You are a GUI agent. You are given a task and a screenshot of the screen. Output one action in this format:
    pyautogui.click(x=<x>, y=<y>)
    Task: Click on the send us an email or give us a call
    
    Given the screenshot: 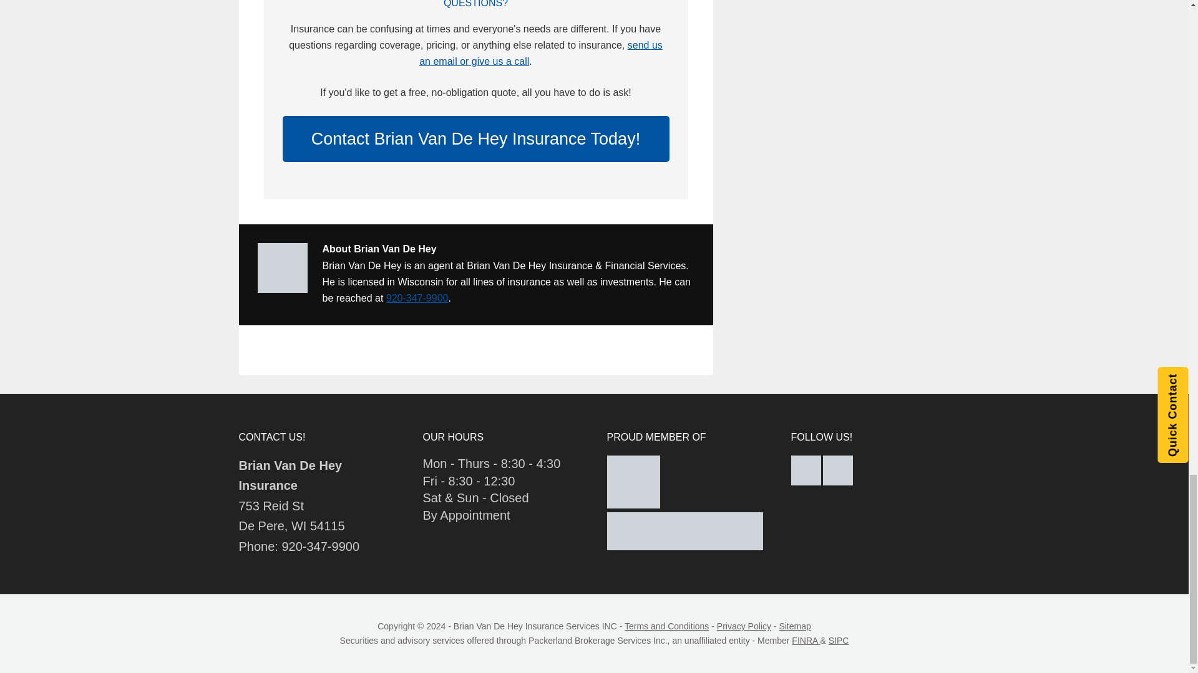 What is the action you would take?
    pyautogui.click(x=540, y=52)
    